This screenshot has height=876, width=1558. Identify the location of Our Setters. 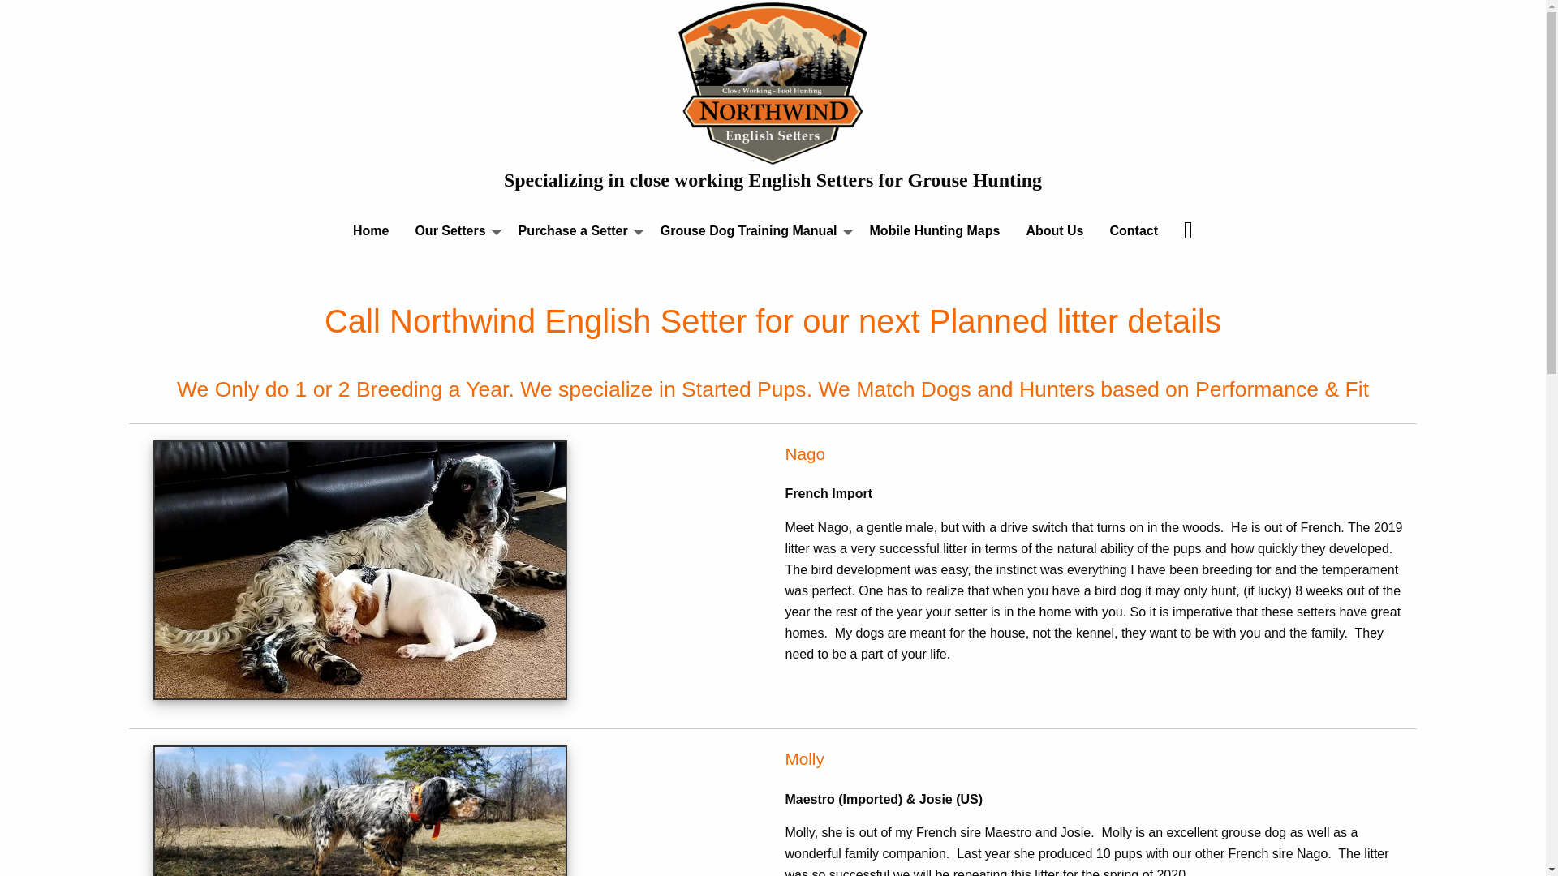
(453, 233).